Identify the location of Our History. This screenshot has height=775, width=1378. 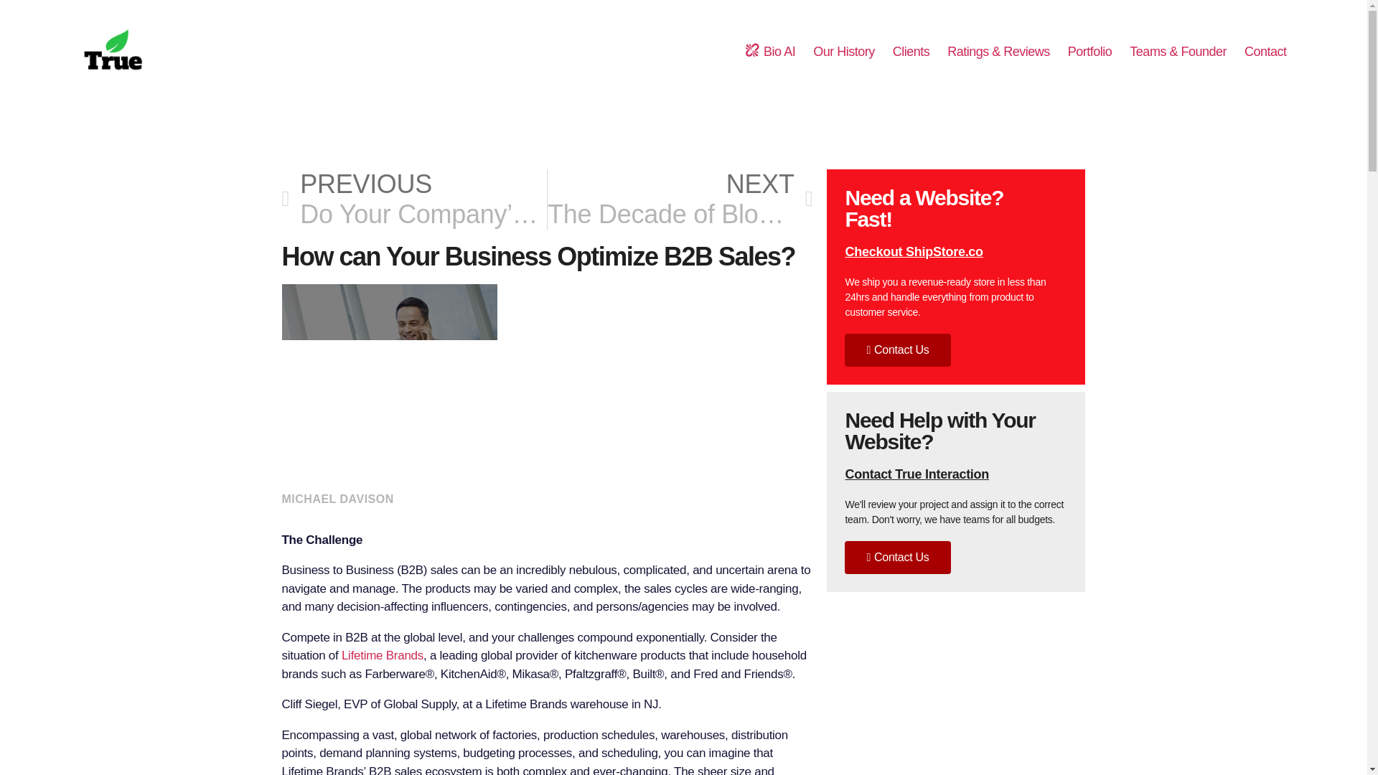
(680, 199).